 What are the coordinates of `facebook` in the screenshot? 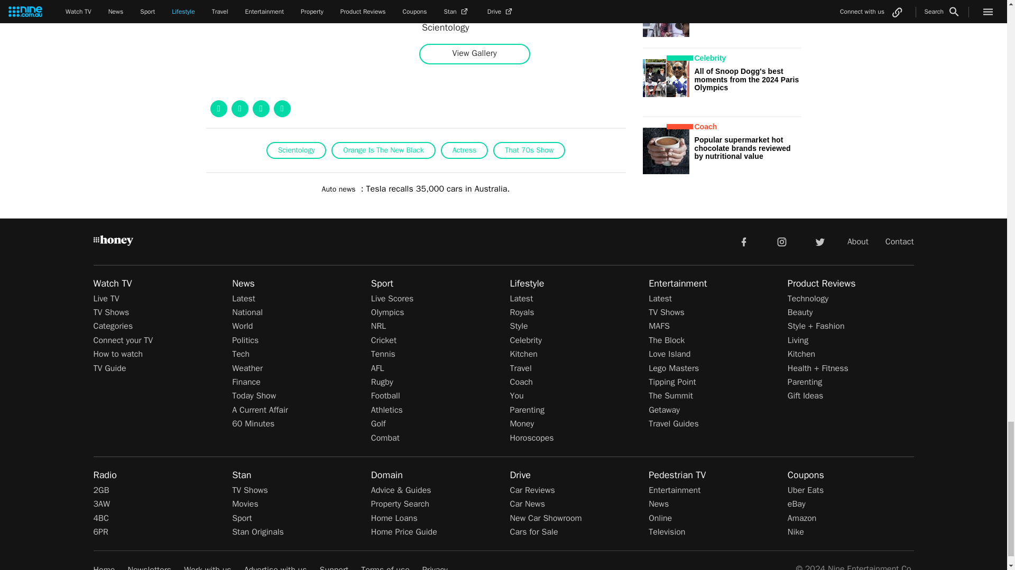 It's located at (743, 241).